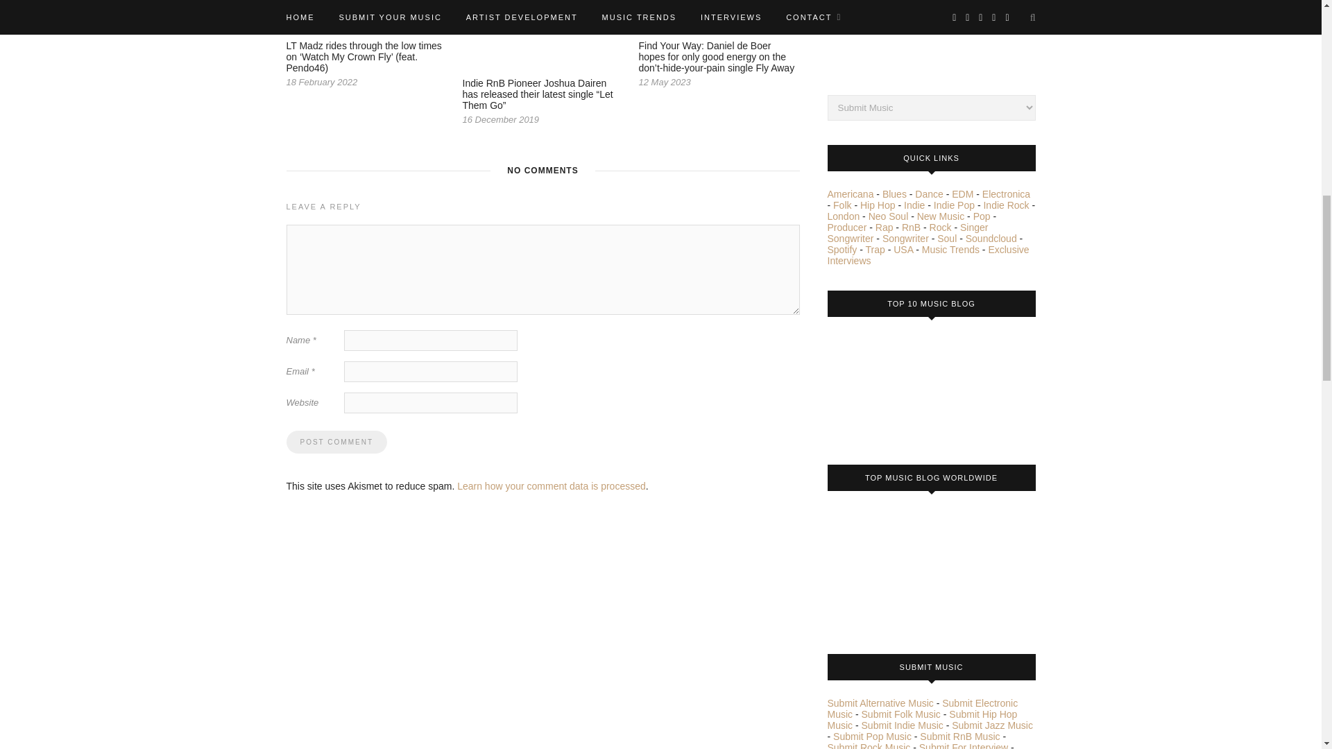  What do you see at coordinates (1006, 194) in the screenshot?
I see `Electronica` at bounding box center [1006, 194].